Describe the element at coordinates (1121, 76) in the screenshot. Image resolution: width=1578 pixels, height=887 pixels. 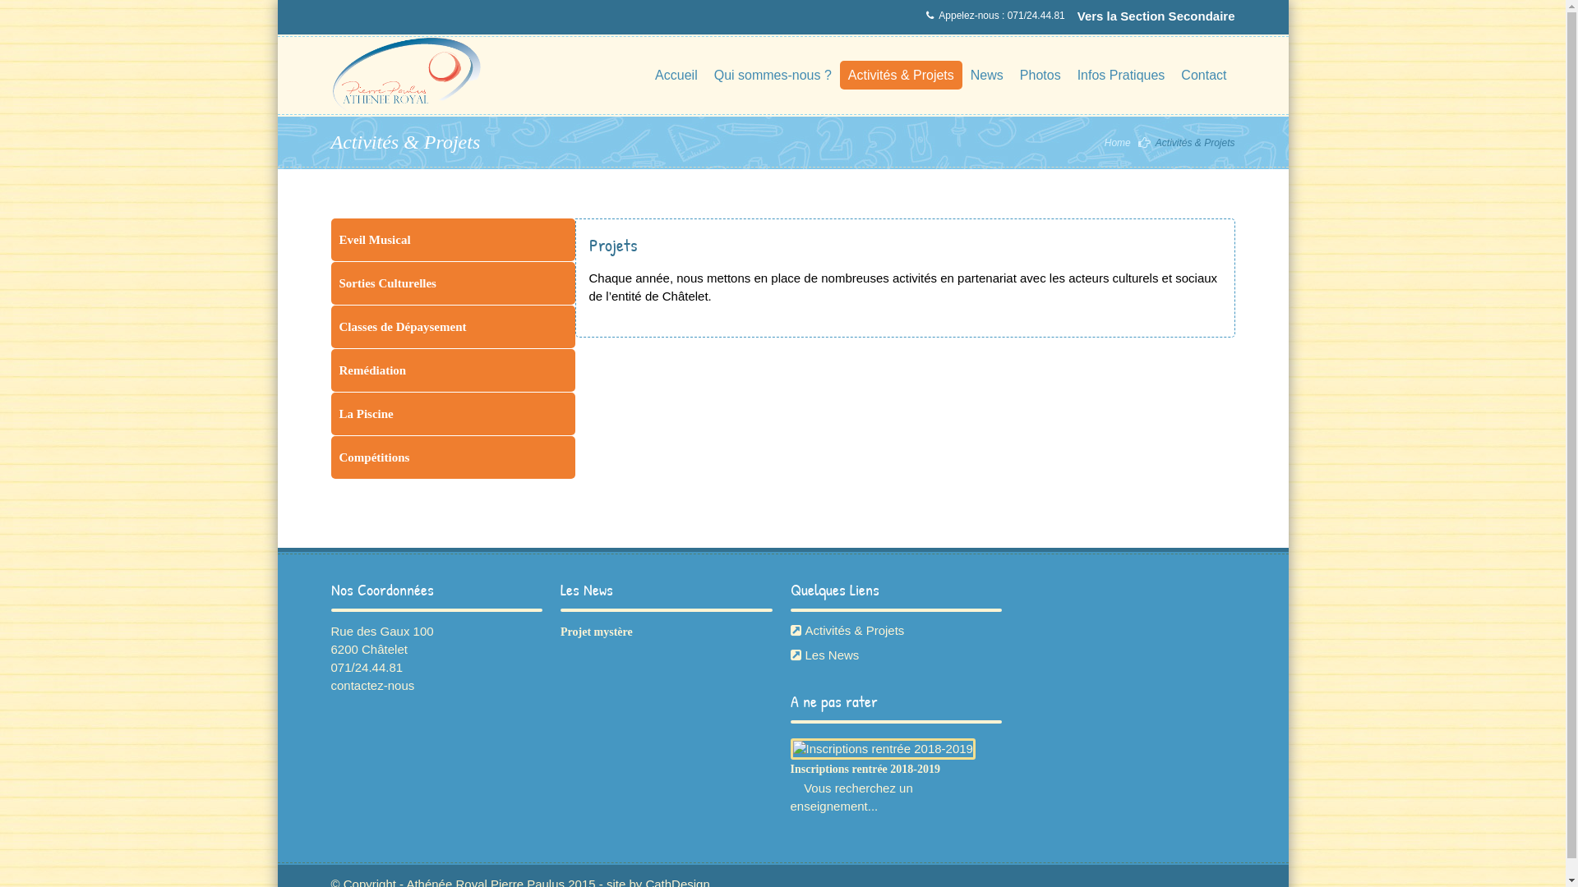
I see `Infos Pratiques` at that location.